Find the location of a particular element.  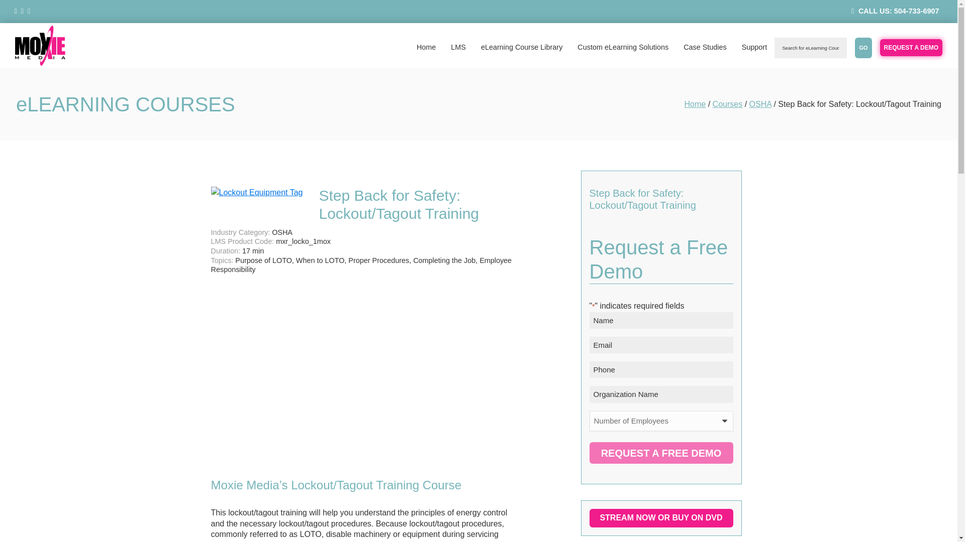

Courses is located at coordinates (728, 104).